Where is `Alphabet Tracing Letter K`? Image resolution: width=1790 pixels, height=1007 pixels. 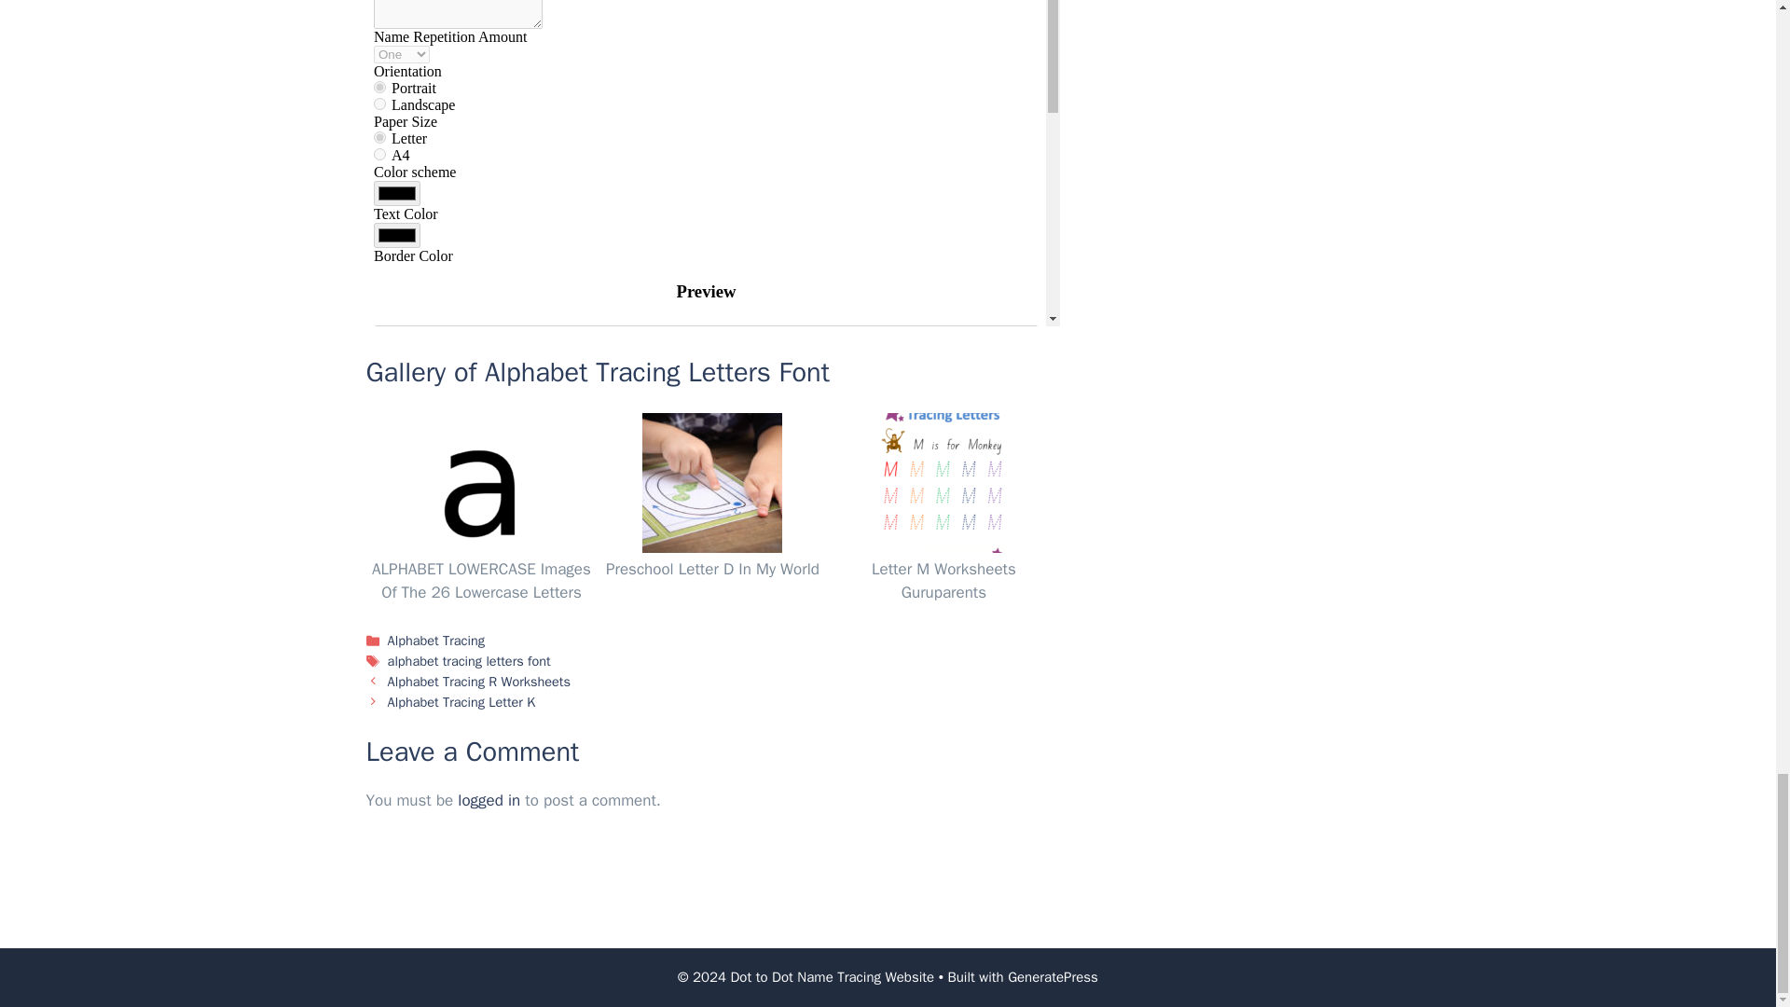
Alphabet Tracing Letter K is located at coordinates (461, 701).